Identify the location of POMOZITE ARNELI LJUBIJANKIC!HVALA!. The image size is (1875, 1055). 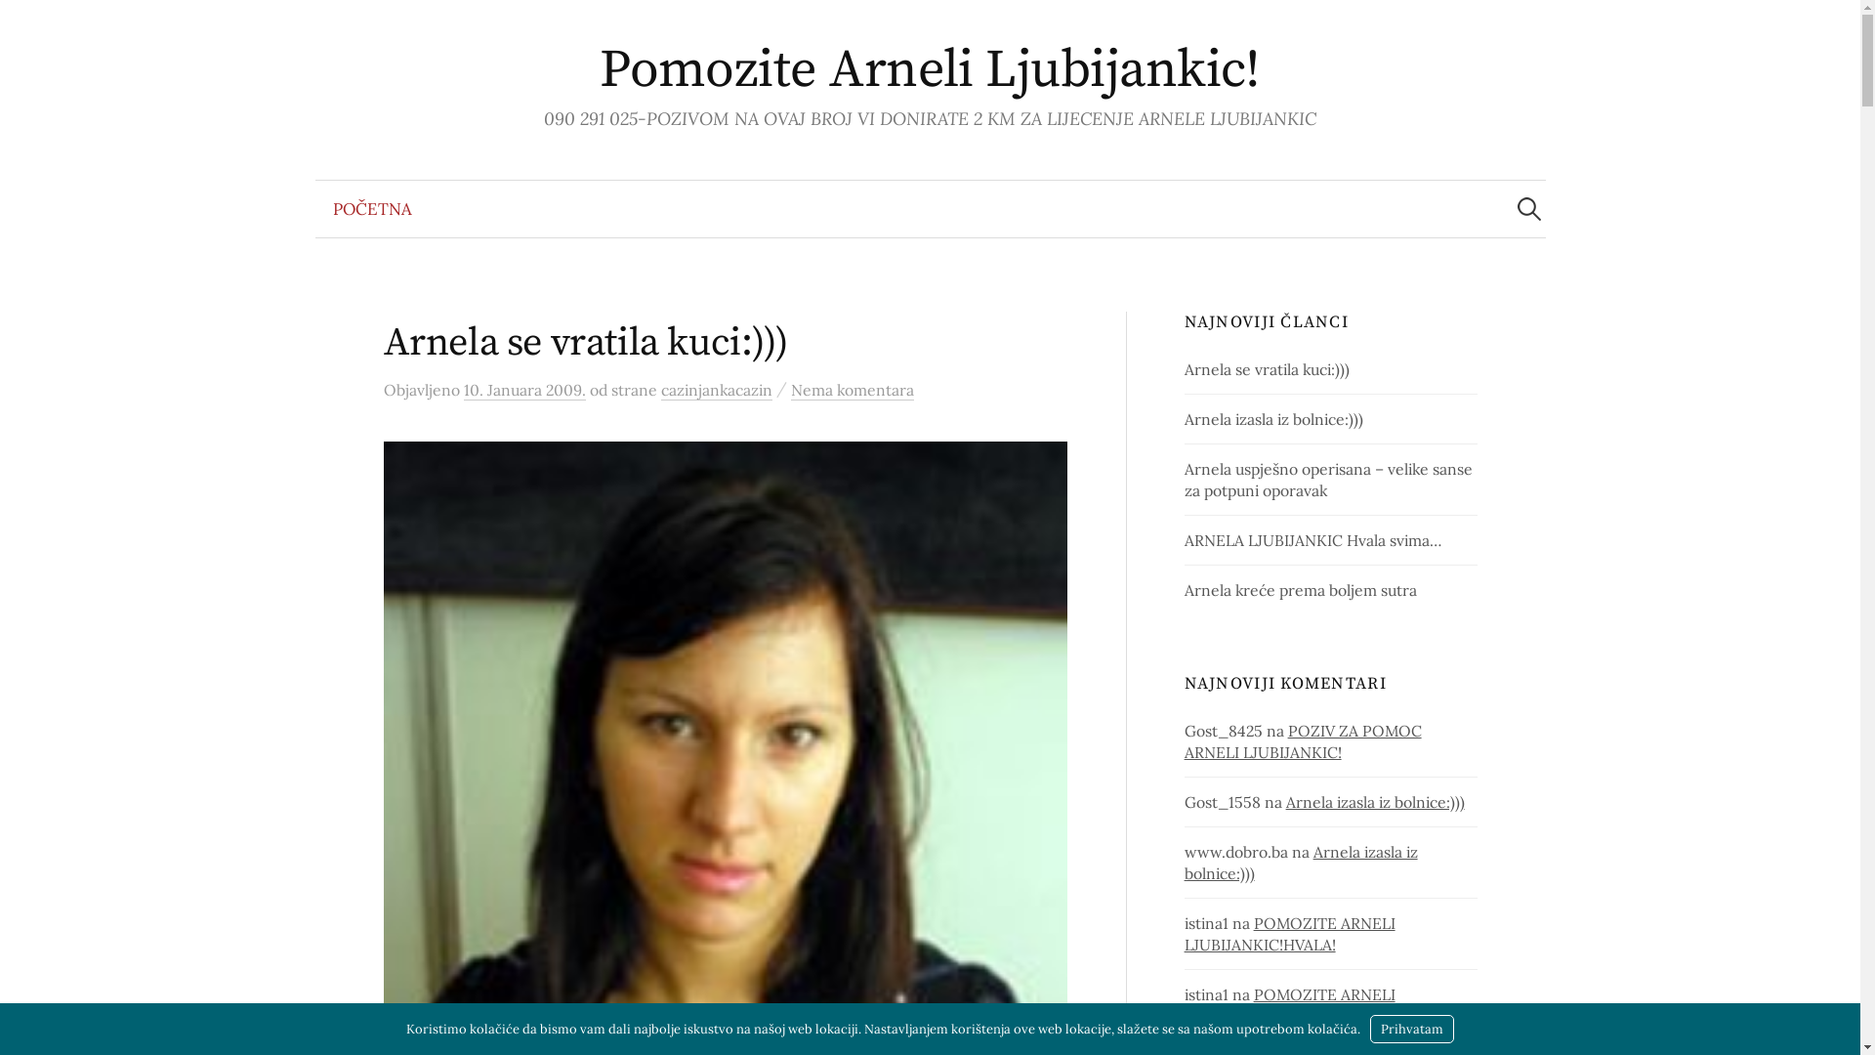
(1290, 934).